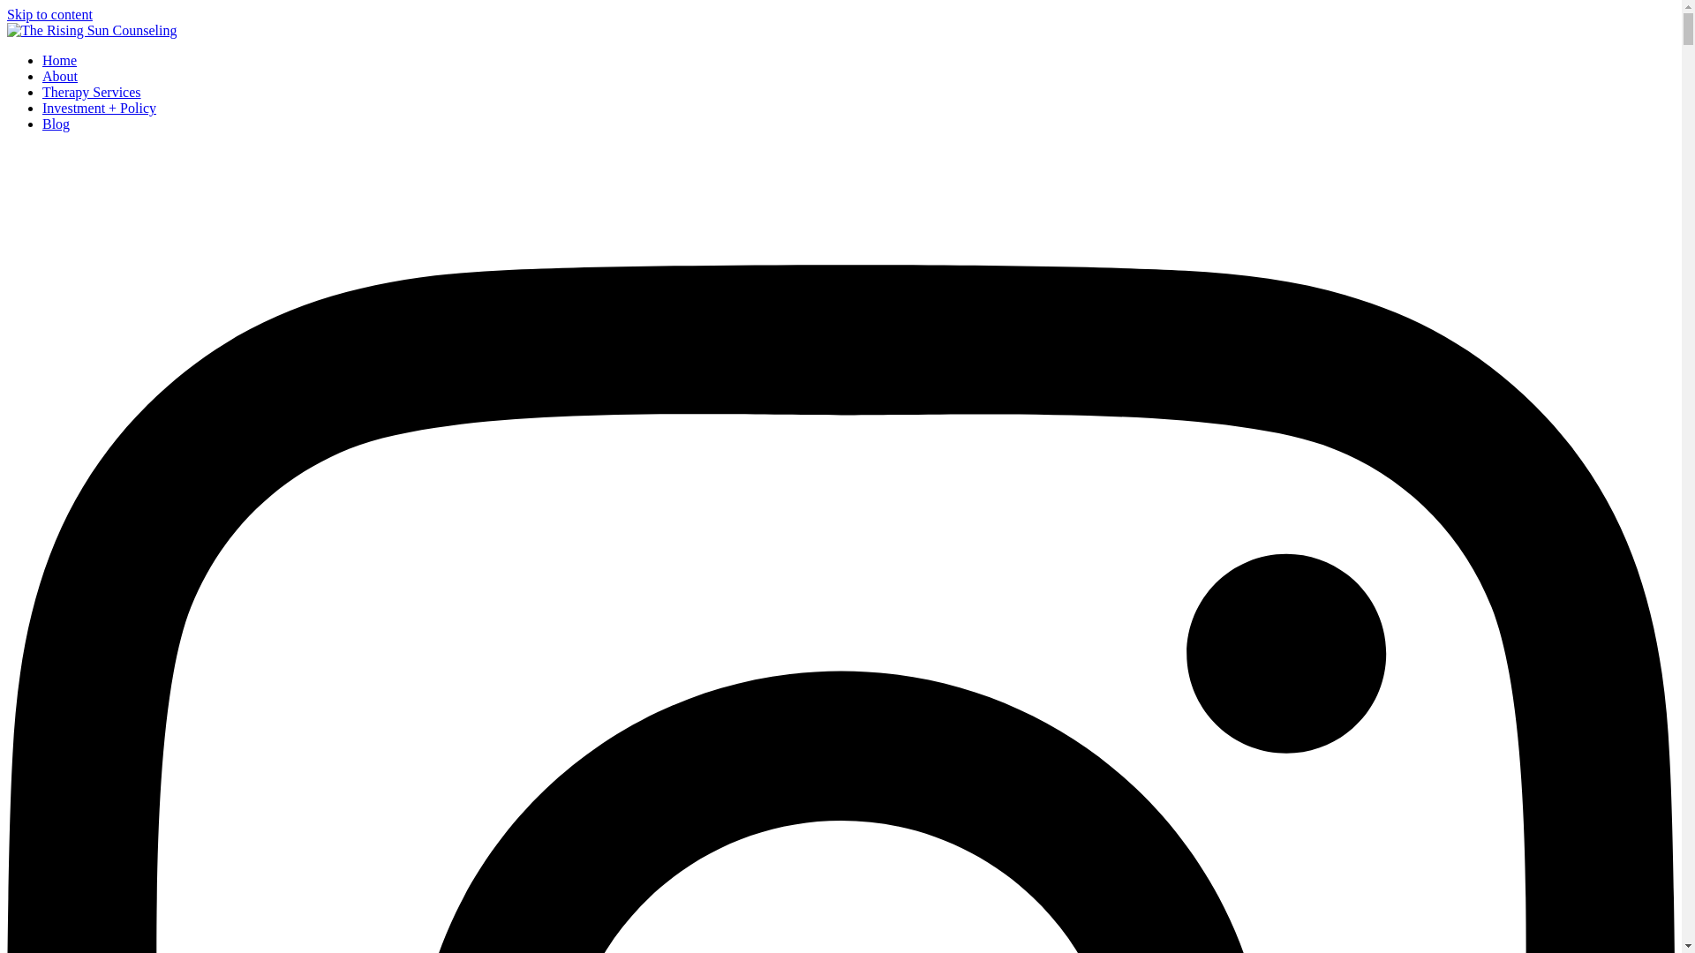 This screenshot has width=1695, height=953. Describe the element at coordinates (59, 60) in the screenshot. I see `Home` at that location.